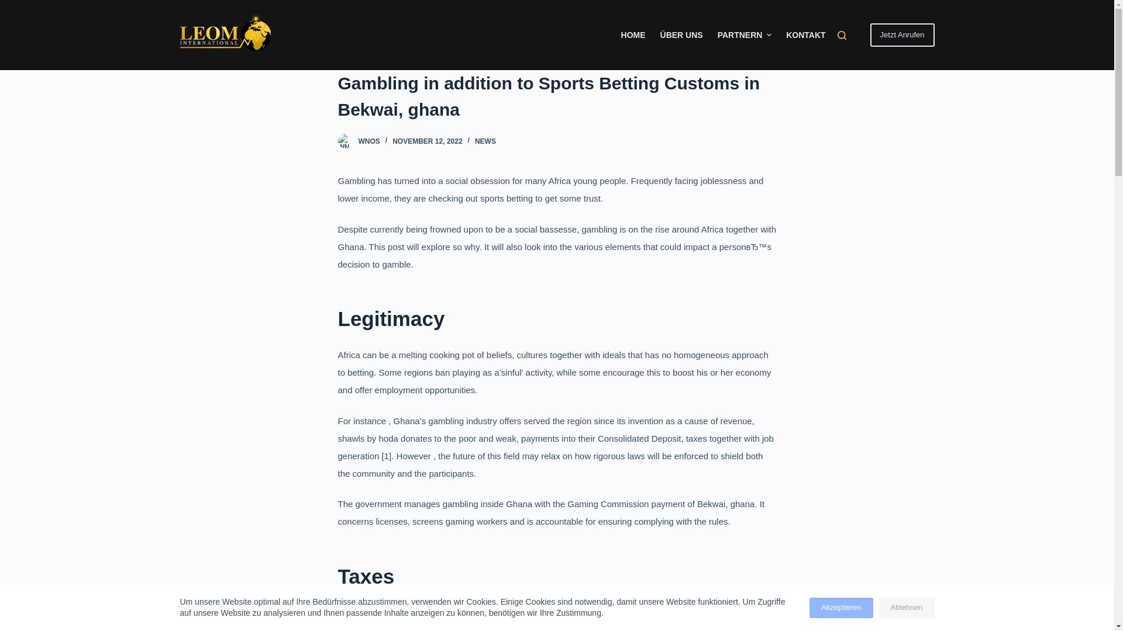 The image size is (1123, 631). Describe the element at coordinates (907, 608) in the screenshot. I see `Ablehnen` at that location.